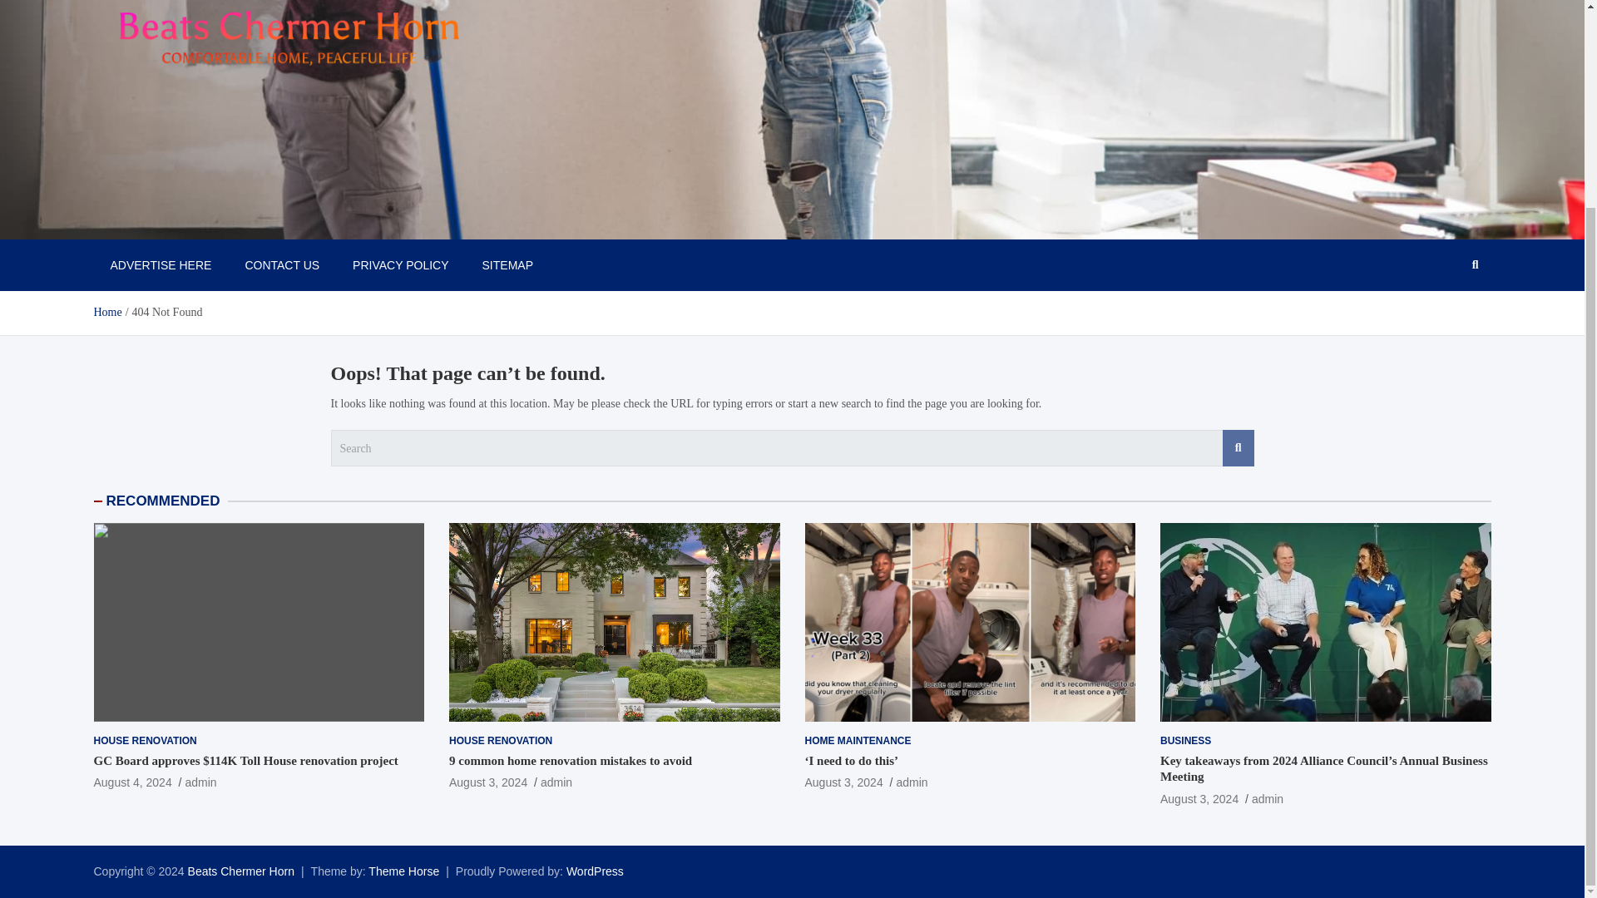  I want to click on HOME MAINTENANCE, so click(858, 741).